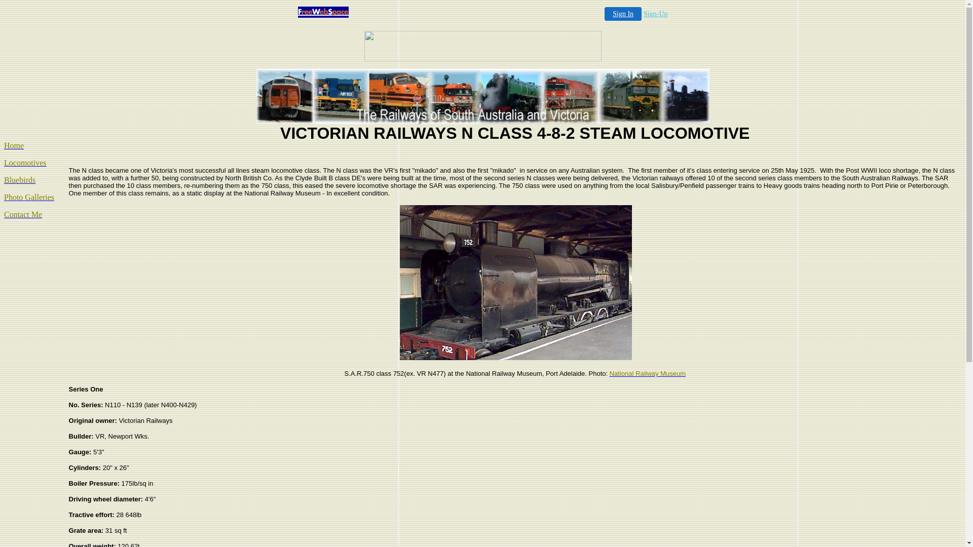 Image resolution: width=973 pixels, height=547 pixels. What do you see at coordinates (623, 14) in the screenshot?
I see `Sign In` at bounding box center [623, 14].